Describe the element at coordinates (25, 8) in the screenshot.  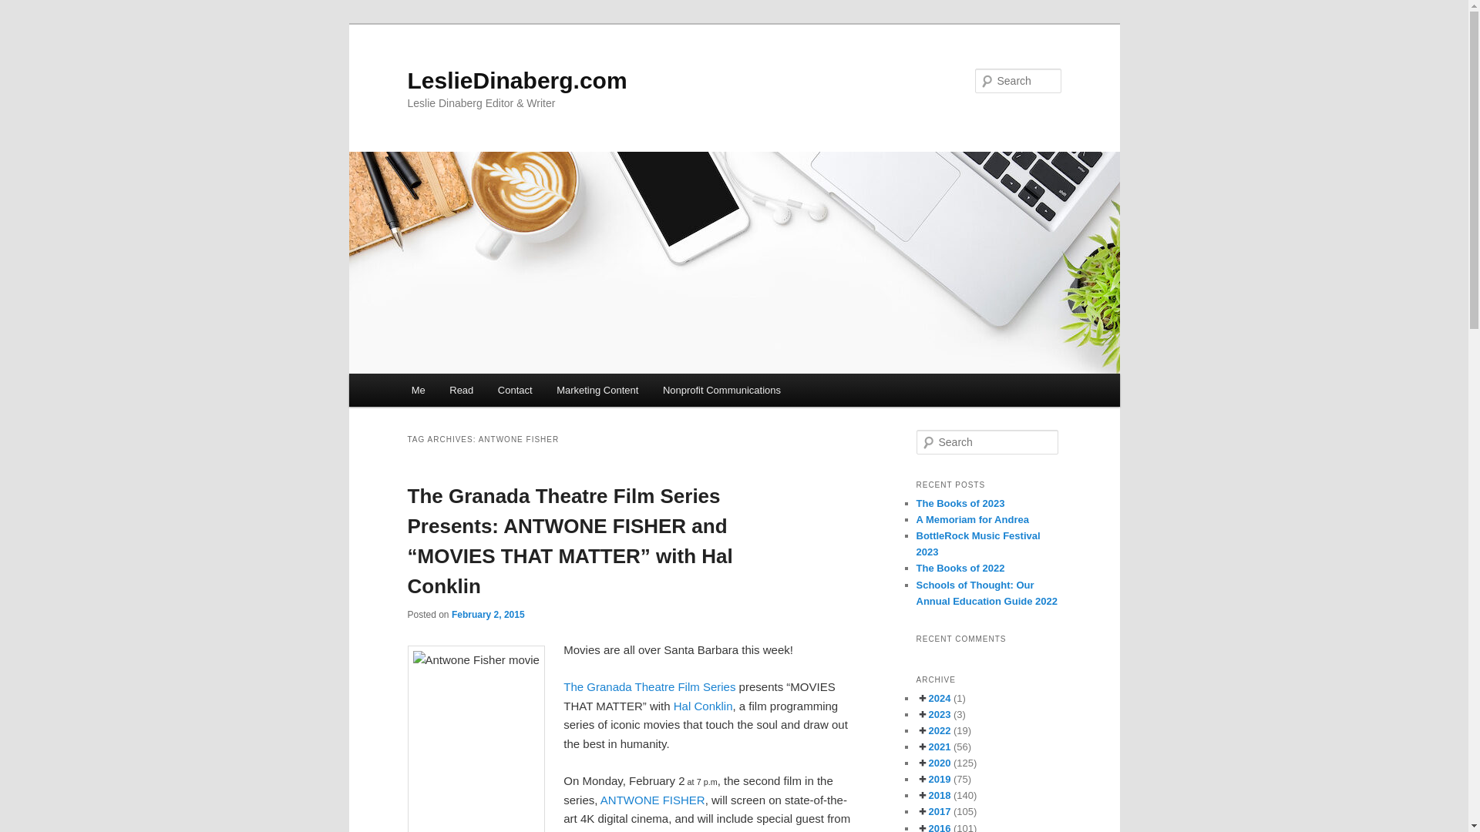
I see `Search` at that location.